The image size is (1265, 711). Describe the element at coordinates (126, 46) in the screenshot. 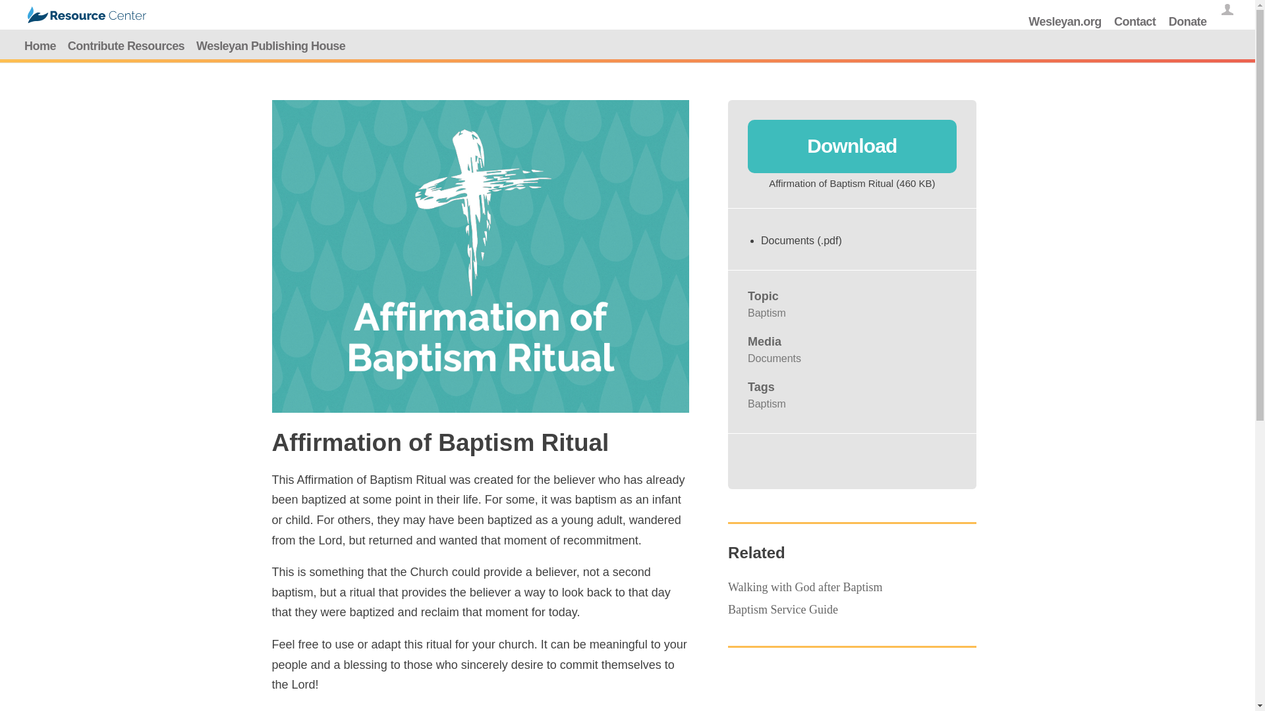

I see `Contribute Resources` at that location.